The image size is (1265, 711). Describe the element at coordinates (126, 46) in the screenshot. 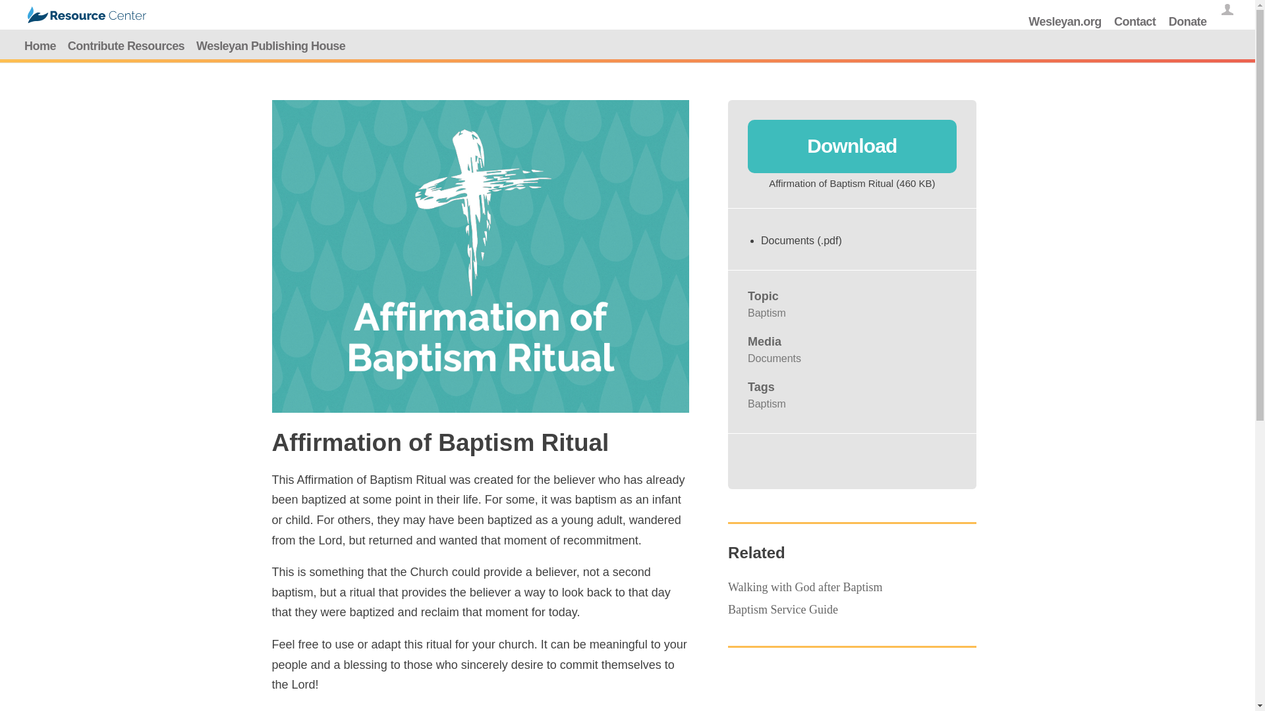

I see `Contribute Resources` at that location.